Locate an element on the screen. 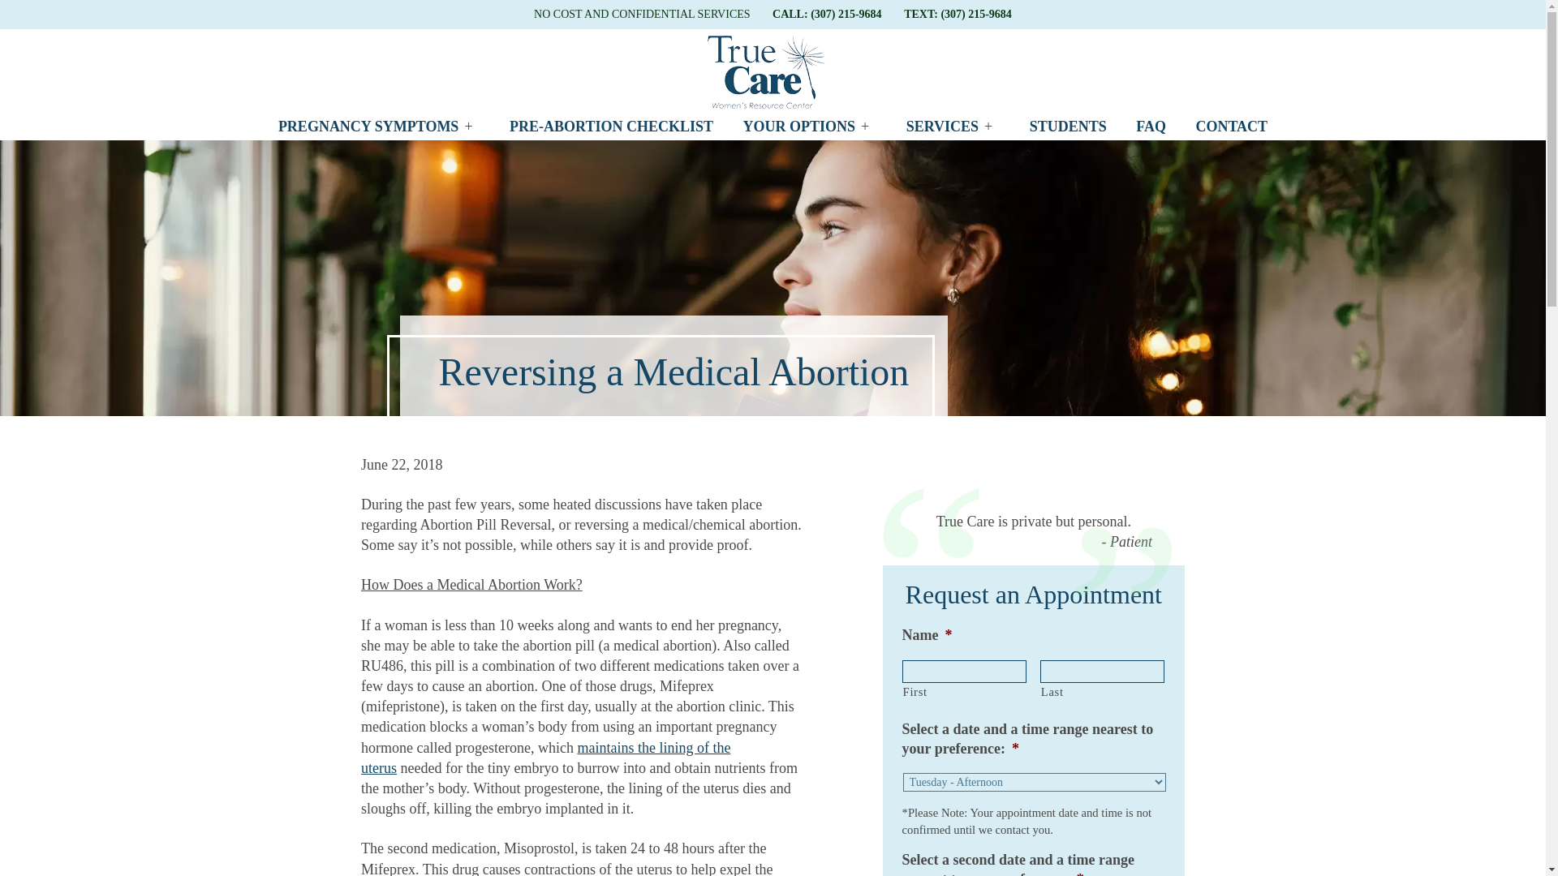 Image resolution: width=1558 pixels, height=876 pixels. Pre-Abortion Checklist is located at coordinates (611, 127).